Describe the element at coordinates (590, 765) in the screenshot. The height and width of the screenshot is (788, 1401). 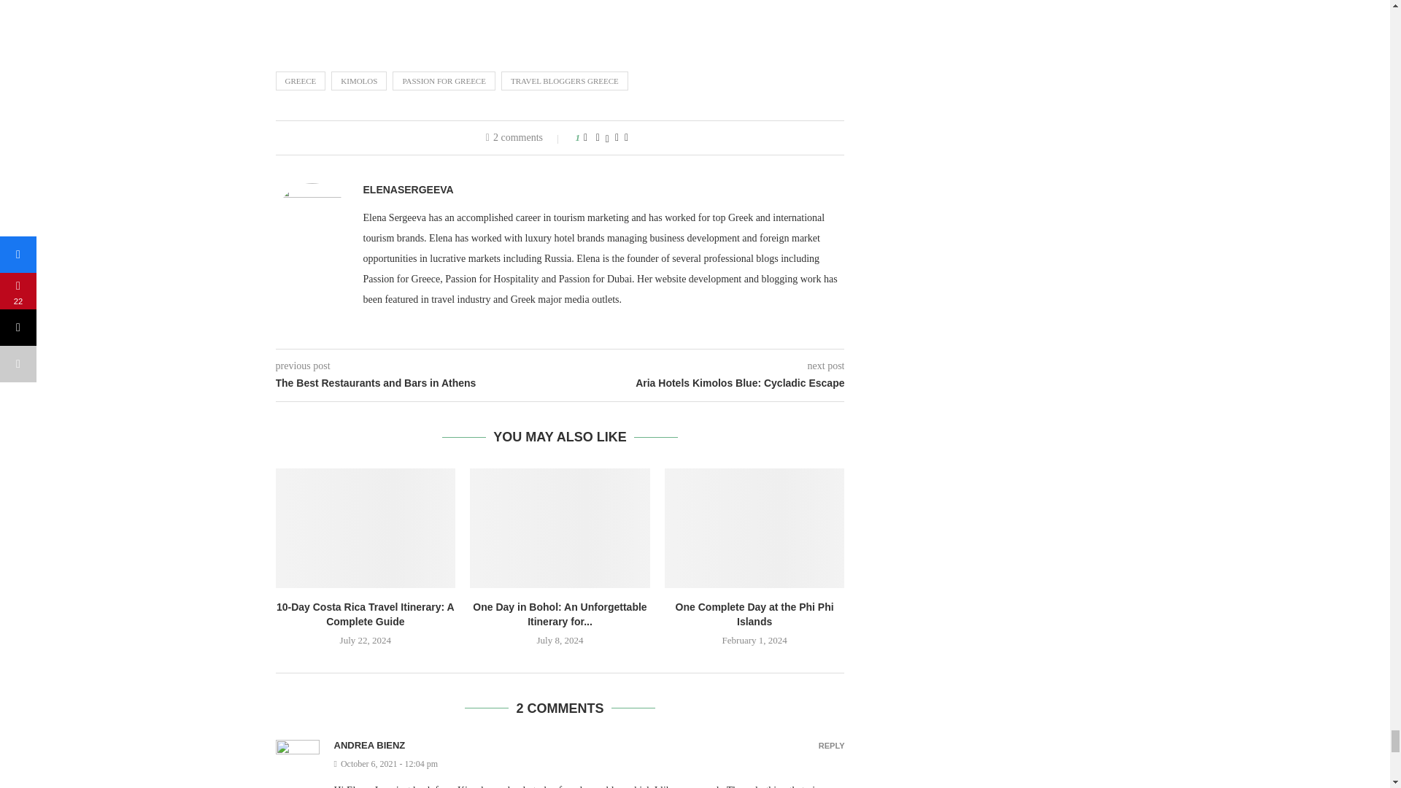
I see `Wednesday, October 6, 2021, 12:04 pm` at that location.